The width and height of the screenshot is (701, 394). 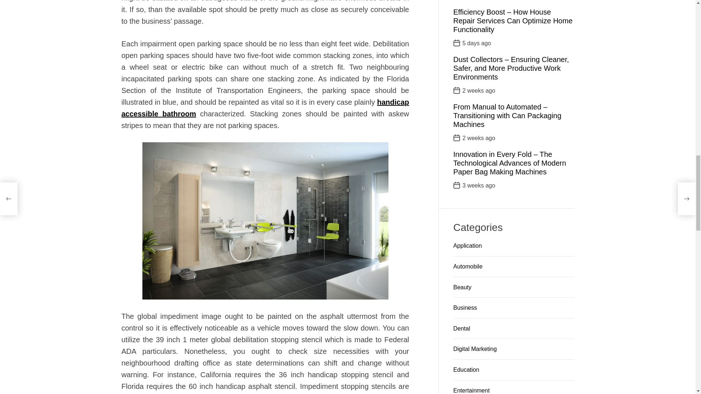 What do you see at coordinates (290, 214) in the screenshot?
I see `Elsa Williams` at bounding box center [290, 214].